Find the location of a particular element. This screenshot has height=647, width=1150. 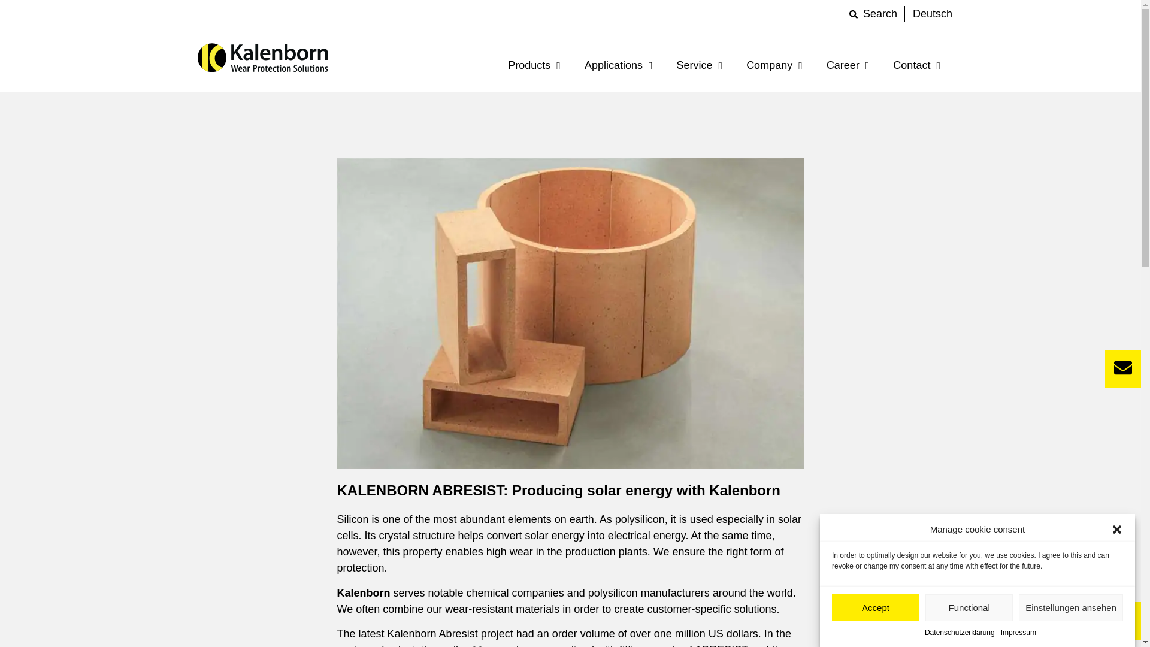

Search is located at coordinates (873, 13).